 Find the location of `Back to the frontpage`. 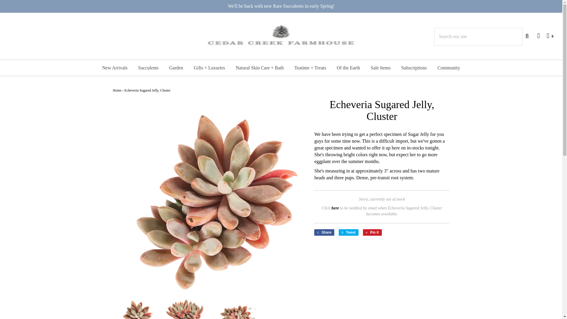

Back to the frontpage is located at coordinates (117, 90).